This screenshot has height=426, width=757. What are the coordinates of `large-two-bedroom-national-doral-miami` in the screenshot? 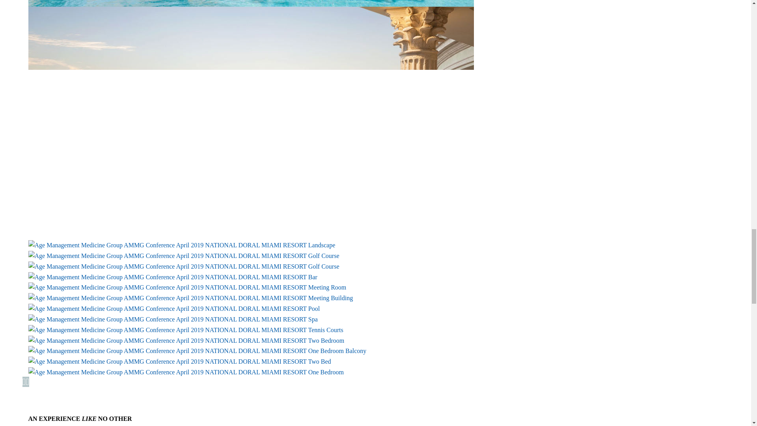 It's located at (186, 340).